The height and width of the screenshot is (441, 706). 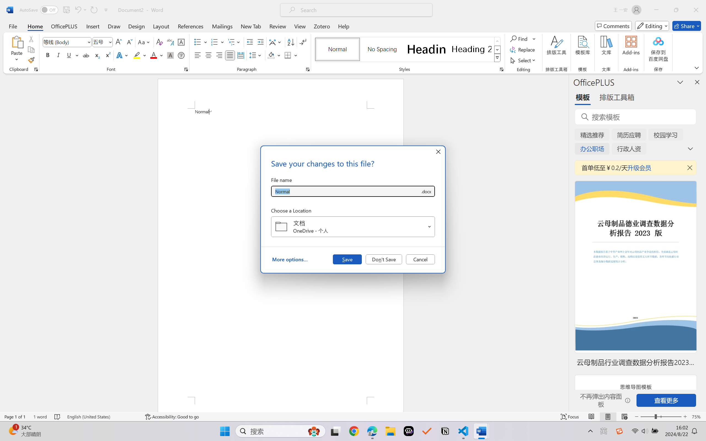 I want to click on Page Number Page 1 of 1, so click(x=15, y=417).